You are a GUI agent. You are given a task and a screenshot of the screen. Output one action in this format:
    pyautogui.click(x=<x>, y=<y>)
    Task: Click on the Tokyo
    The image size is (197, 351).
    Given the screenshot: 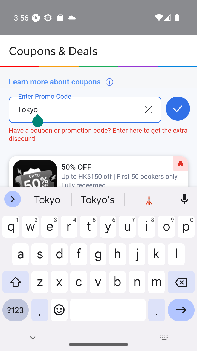 What is the action you would take?
    pyautogui.click(x=76, y=114)
    